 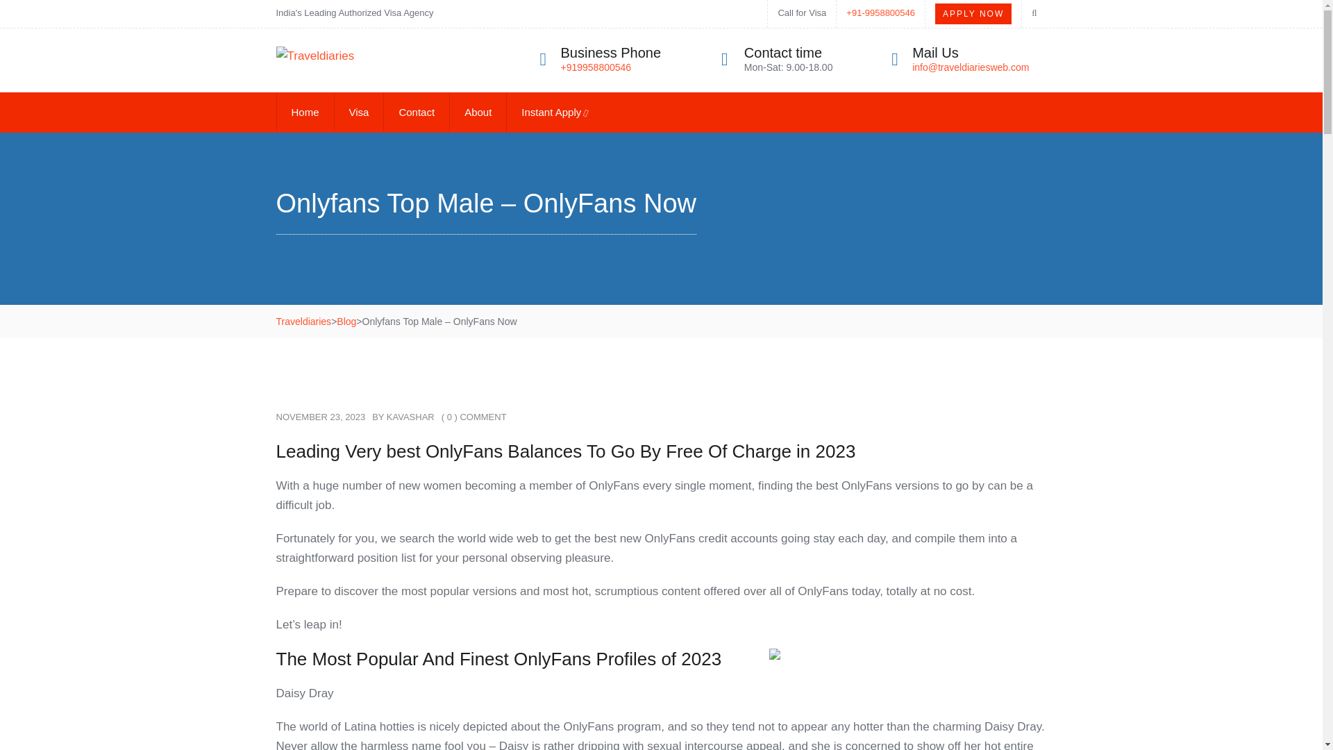 I want to click on Traveldiaries, so click(x=304, y=321).